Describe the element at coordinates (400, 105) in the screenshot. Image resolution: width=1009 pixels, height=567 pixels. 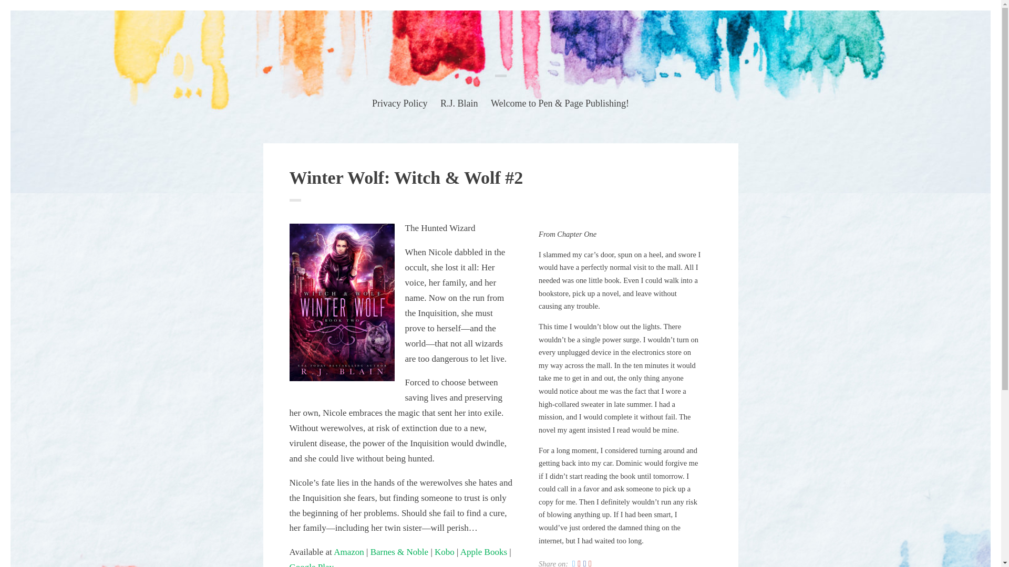
I see `Privacy Policy` at that location.